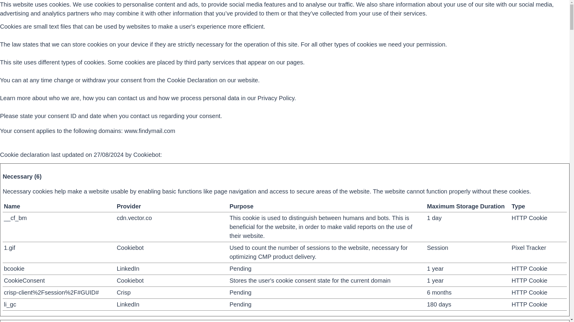 Image resolution: width=574 pixels, height=322 pixels. Describe the element at coordinates (128, 268) in the screenshot. I see `LinkedIn's privacy policy` at that location.